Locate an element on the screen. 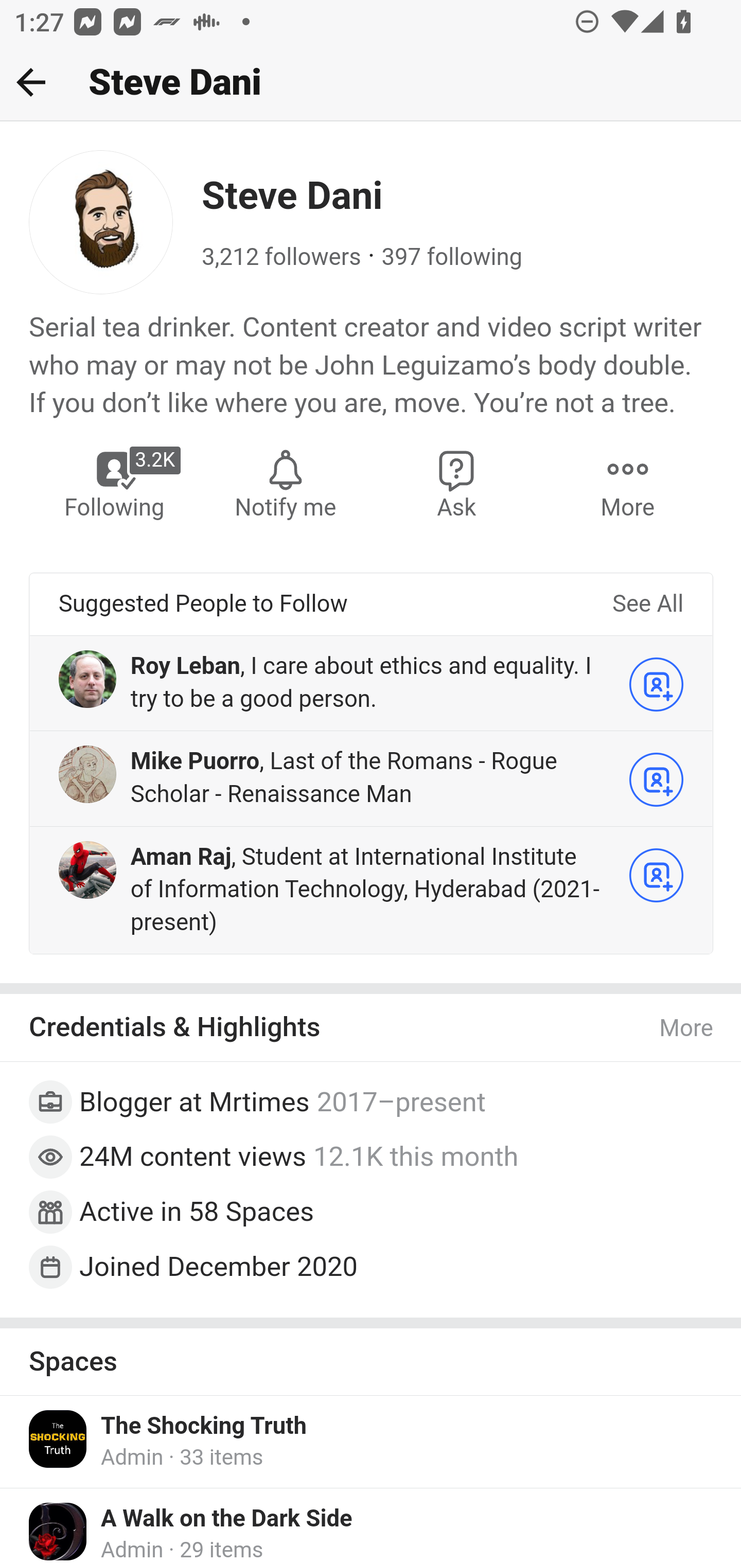  Notify me is located at coordinates (285, 483).